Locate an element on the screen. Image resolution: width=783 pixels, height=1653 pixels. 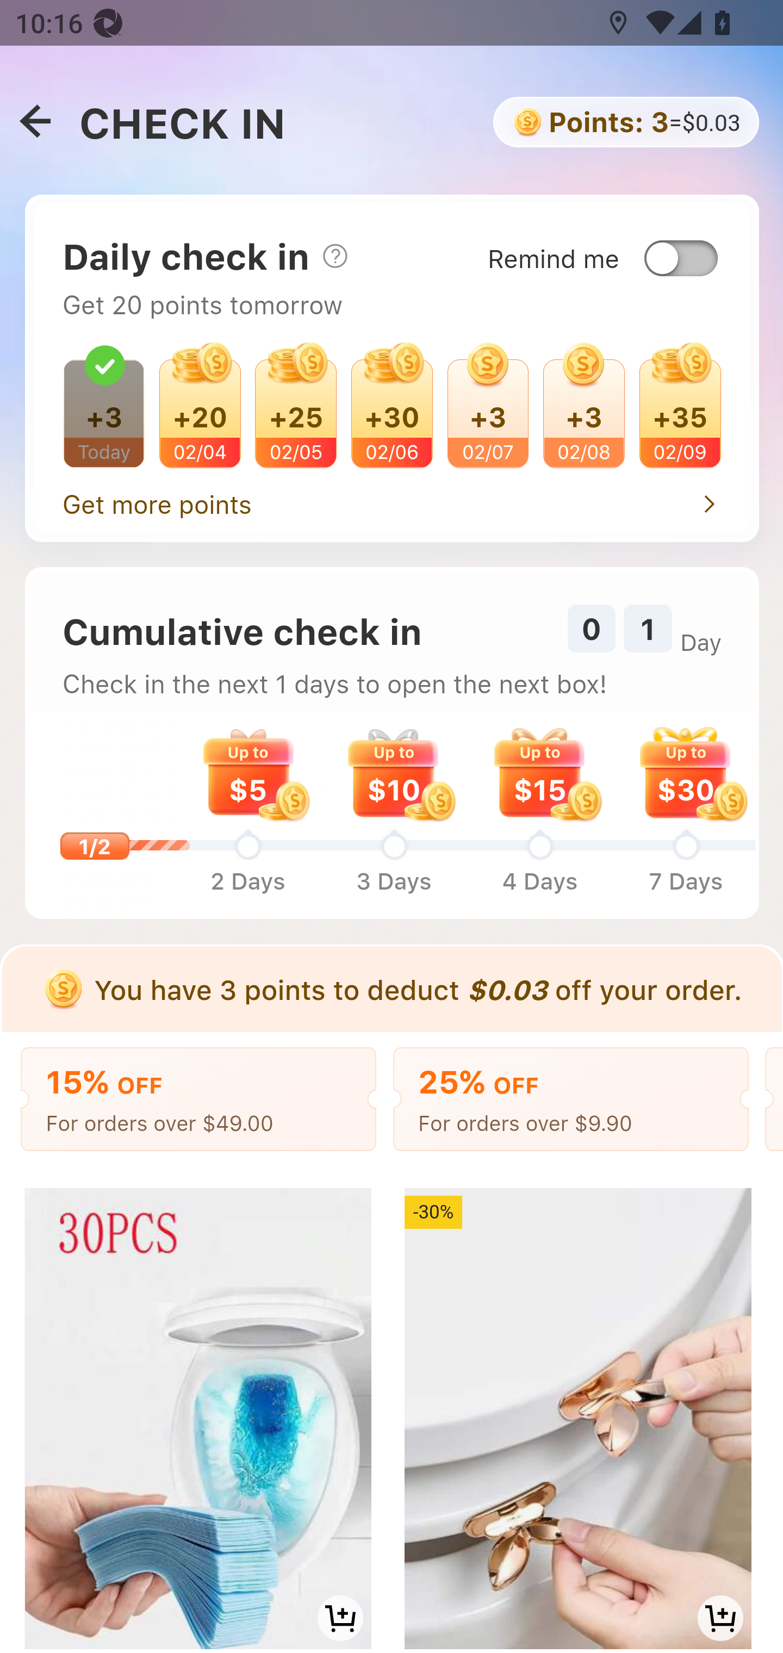
+25 02/05 is located at coordinates (297, 411).